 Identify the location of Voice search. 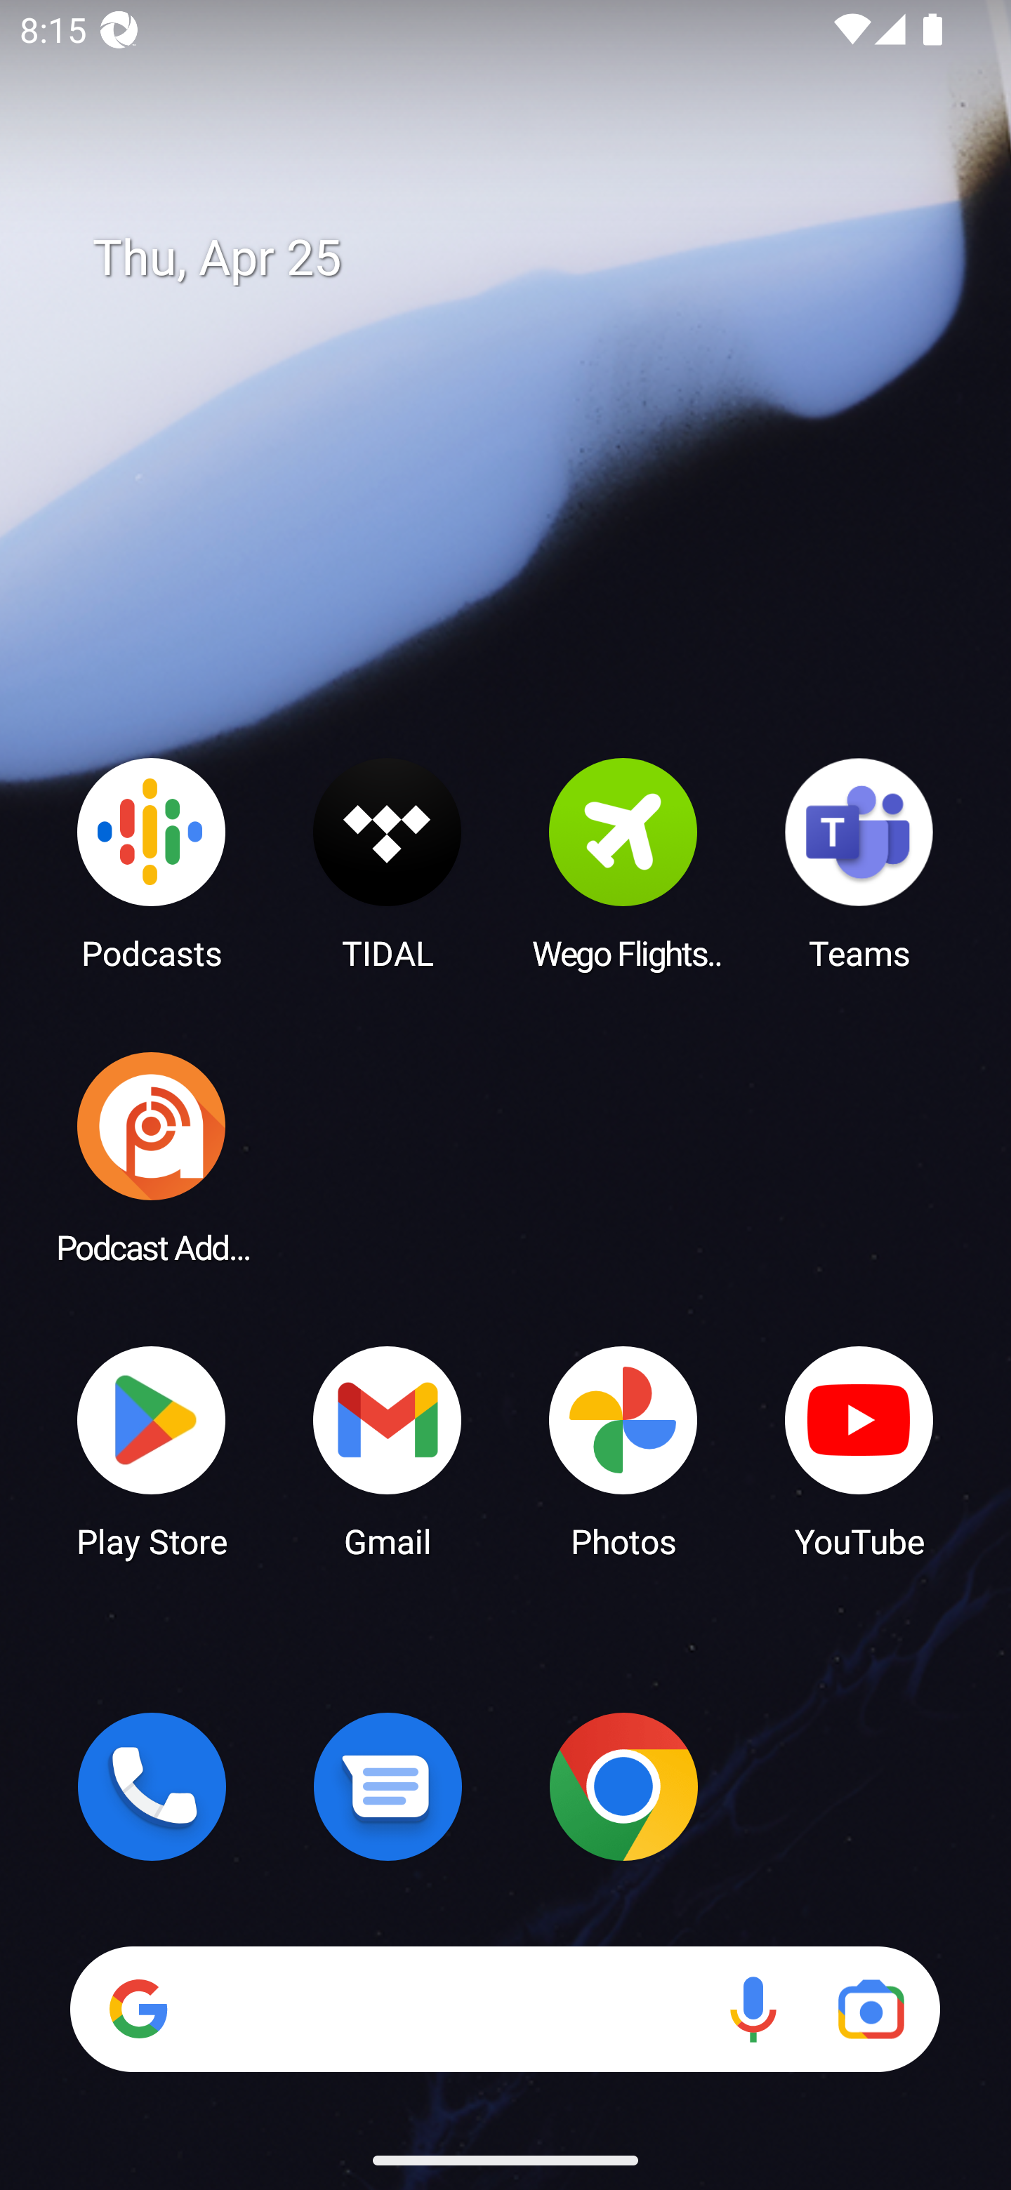
(753, 2009).